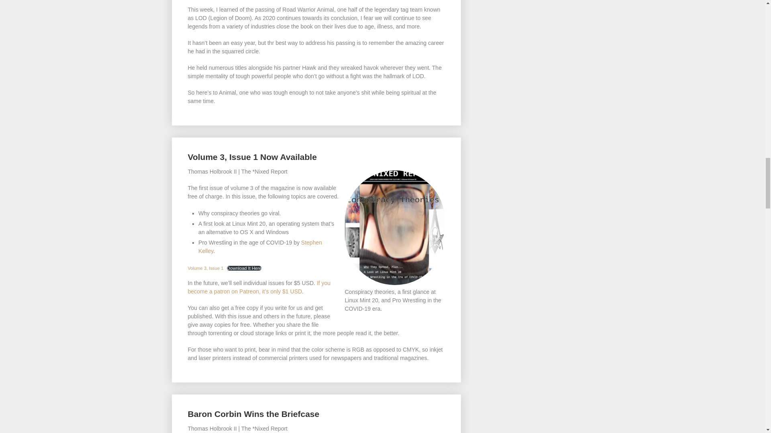  What do you see at coordinates (260, 247) in the screenshot?
I see `Stephen Kelley` at bounding box center [260, 247].